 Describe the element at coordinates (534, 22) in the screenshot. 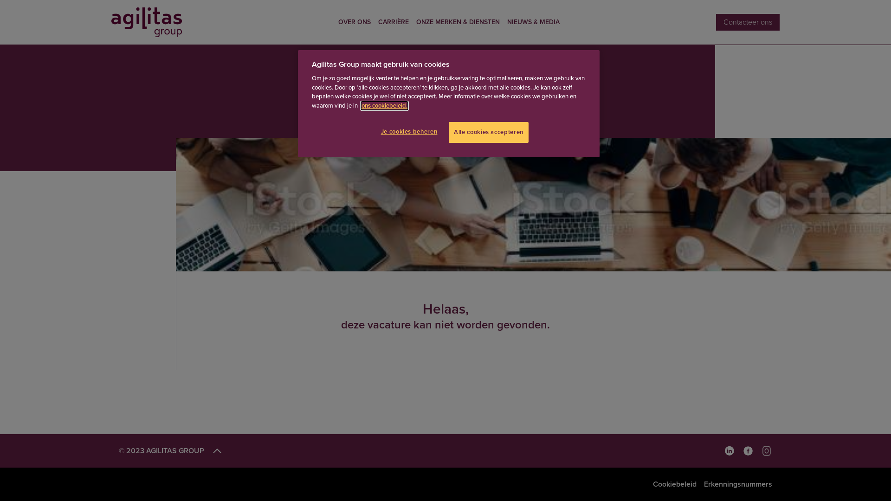

I see `NIEUWS & MEDIA` at that location.